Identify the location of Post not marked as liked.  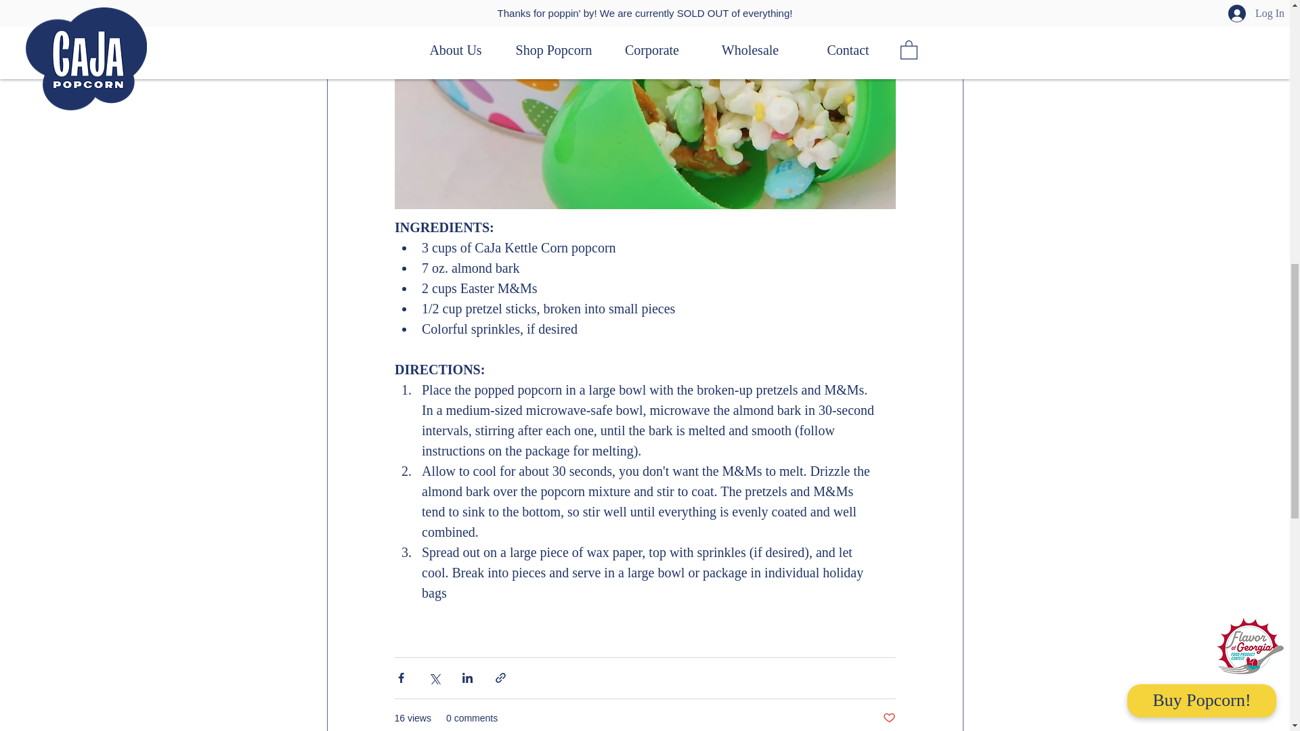
(888, 718).